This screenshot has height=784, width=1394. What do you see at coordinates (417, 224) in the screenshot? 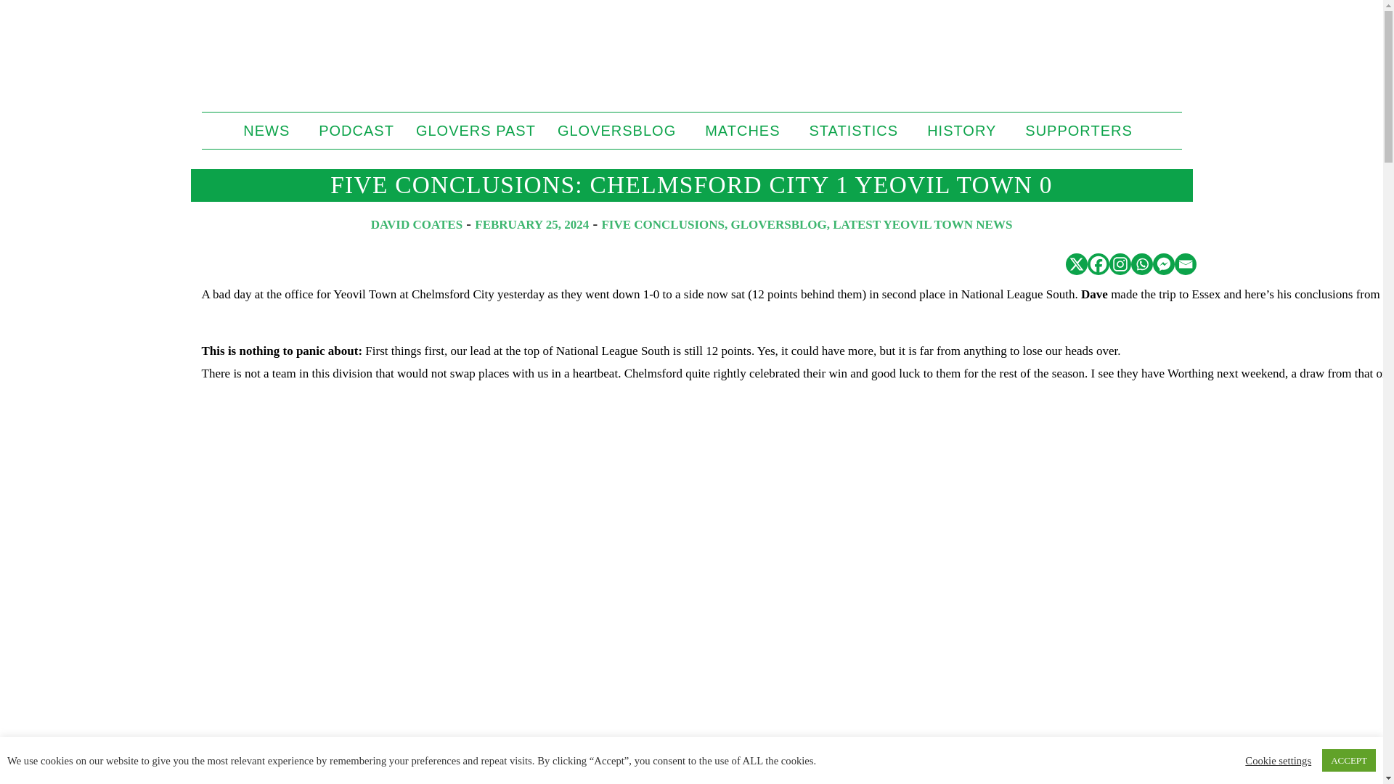
I see `DAVID COATES` at bounding box center [417, 224].